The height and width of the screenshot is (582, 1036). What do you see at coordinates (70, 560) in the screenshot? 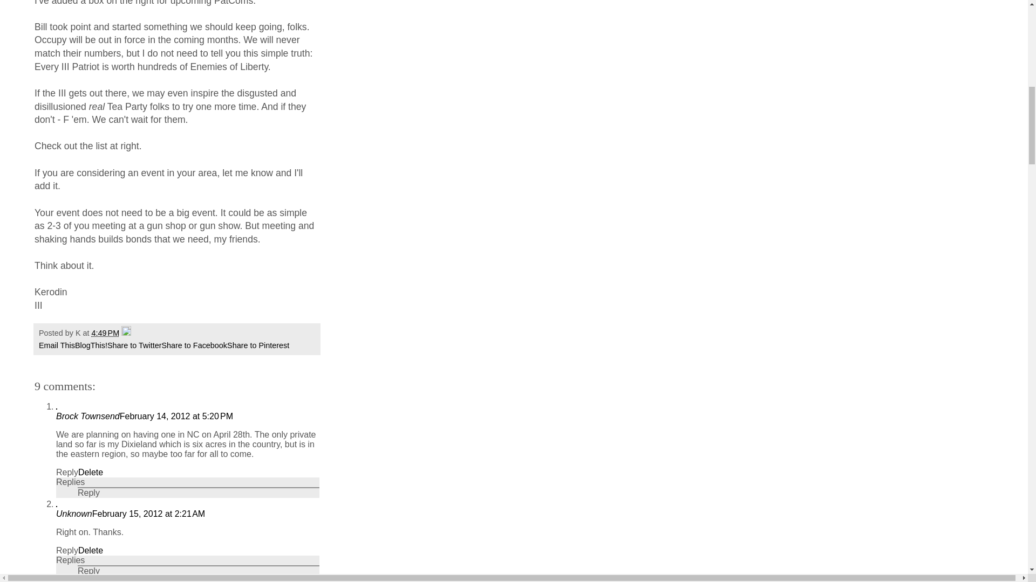
I see `Replies` at bounding box center [70, 560].